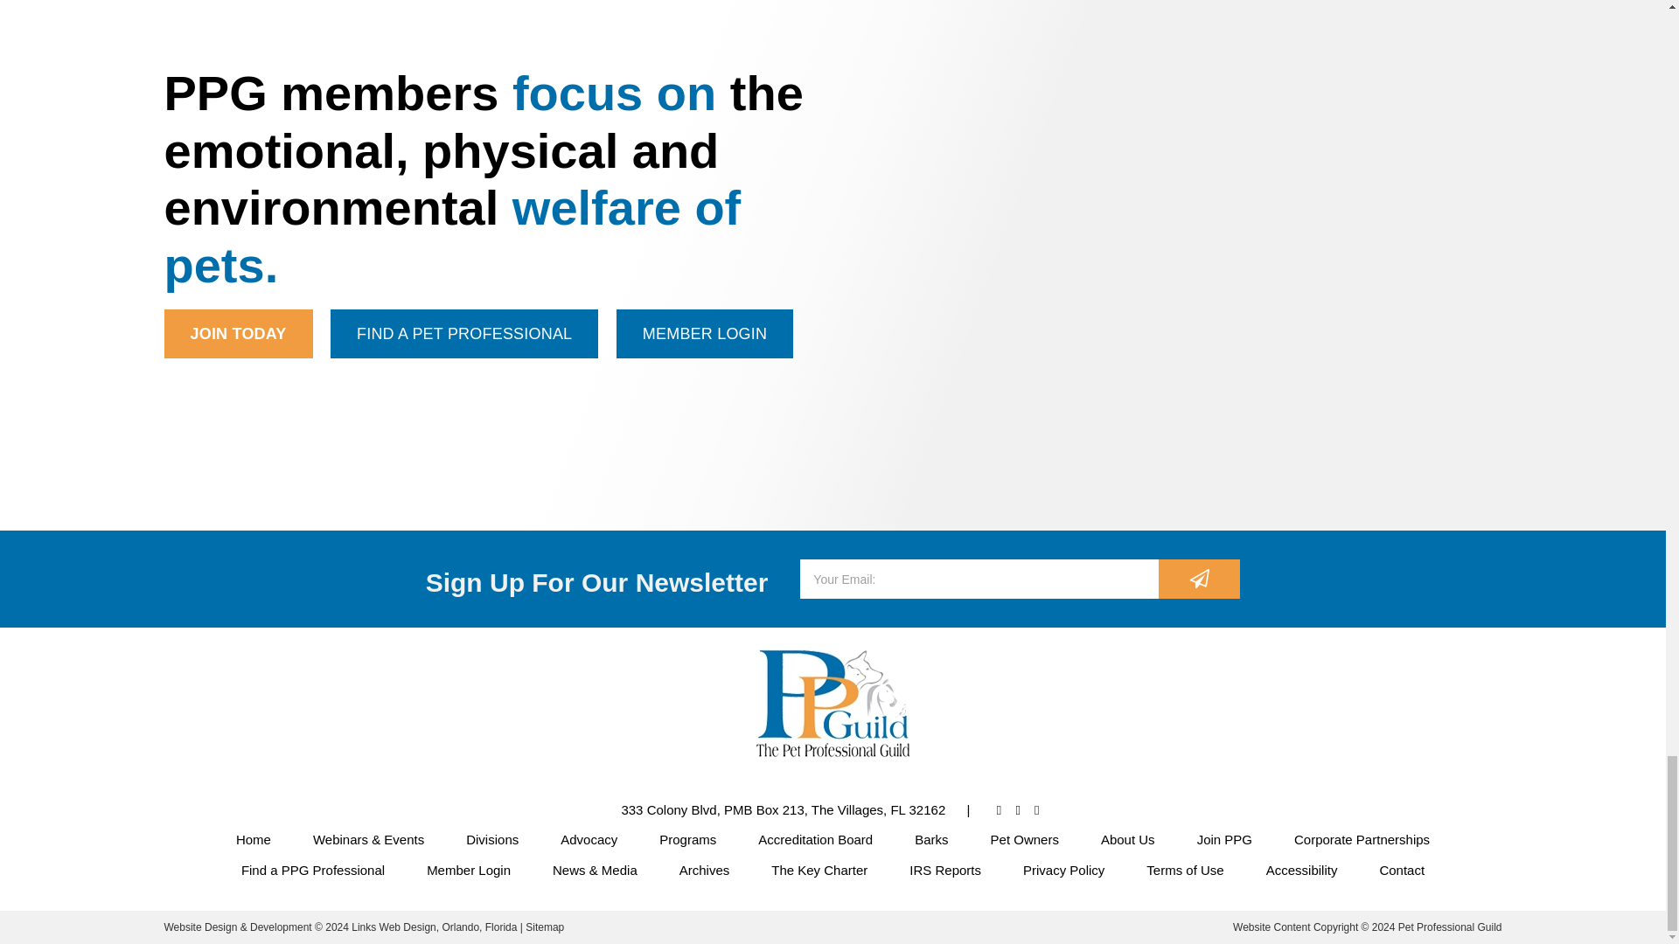 Image resolution: width=1679 pixels, height=944 pixels. Describe the element at coordinates (435, 927) in the screenshot. I see `Links Web Design, Bangor, Maine` at that location.